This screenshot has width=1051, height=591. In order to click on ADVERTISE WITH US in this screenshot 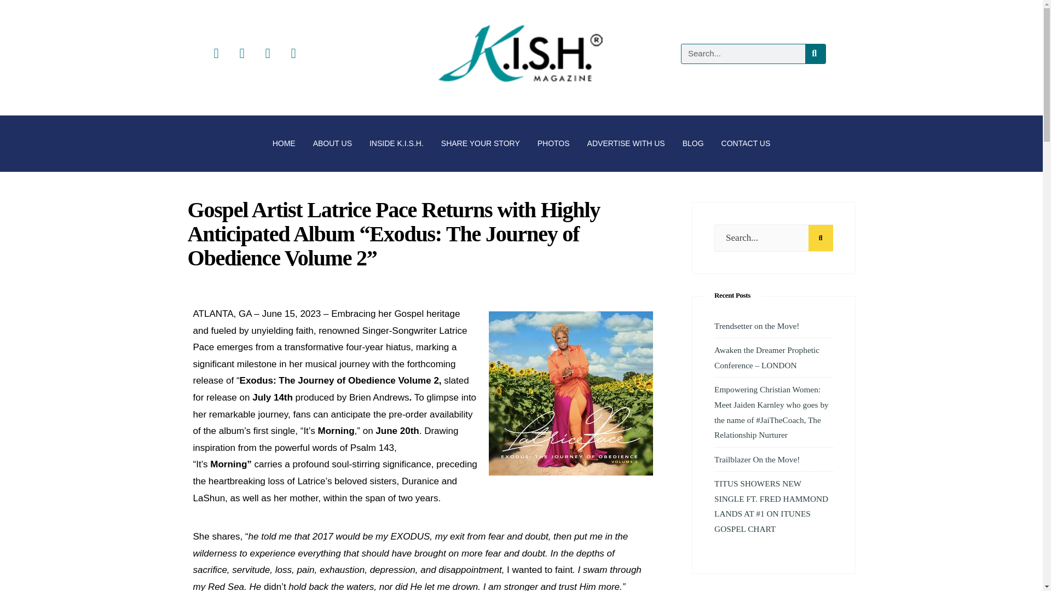, I will do `click(626, 143)`.